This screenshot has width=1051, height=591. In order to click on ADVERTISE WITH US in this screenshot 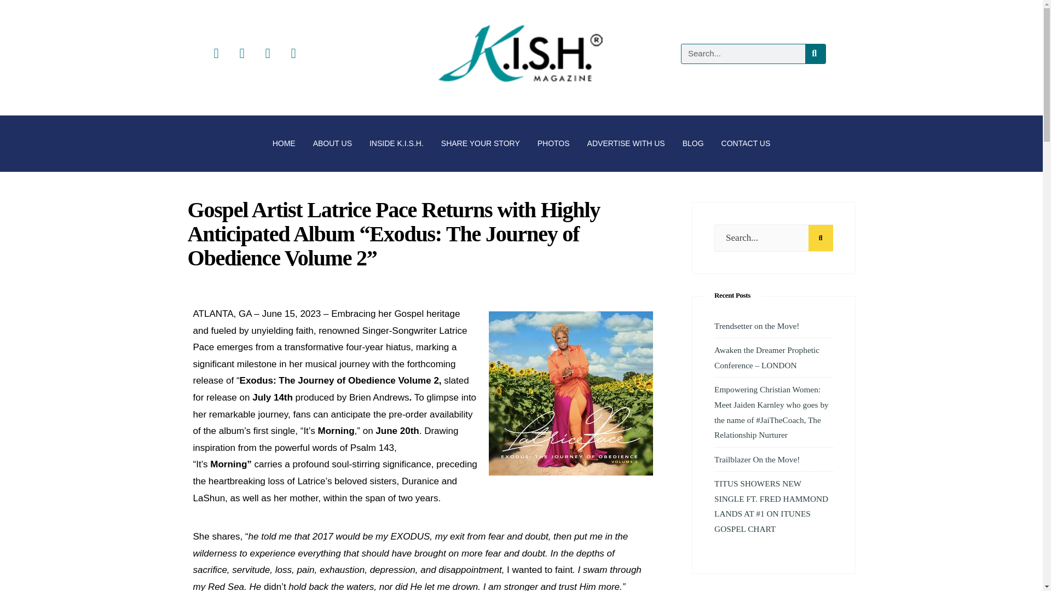, I will do `click(626, 143)`.